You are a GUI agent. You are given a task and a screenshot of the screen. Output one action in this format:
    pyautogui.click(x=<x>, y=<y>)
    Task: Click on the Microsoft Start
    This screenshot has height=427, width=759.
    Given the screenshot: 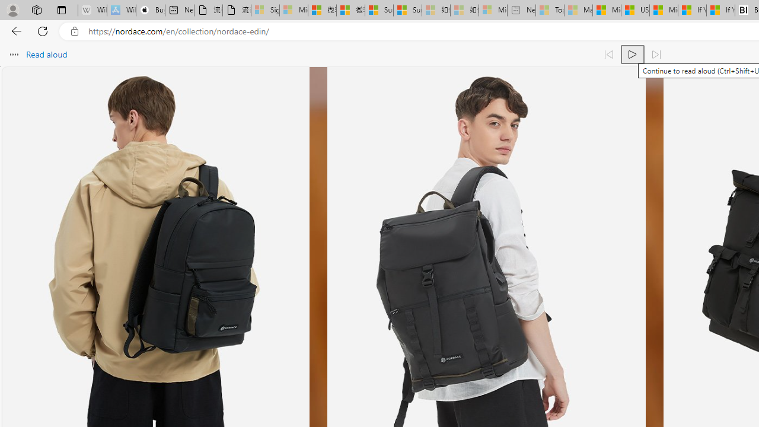 What is the action you would take?
    pyautogui.click(x=664, y=11)
    